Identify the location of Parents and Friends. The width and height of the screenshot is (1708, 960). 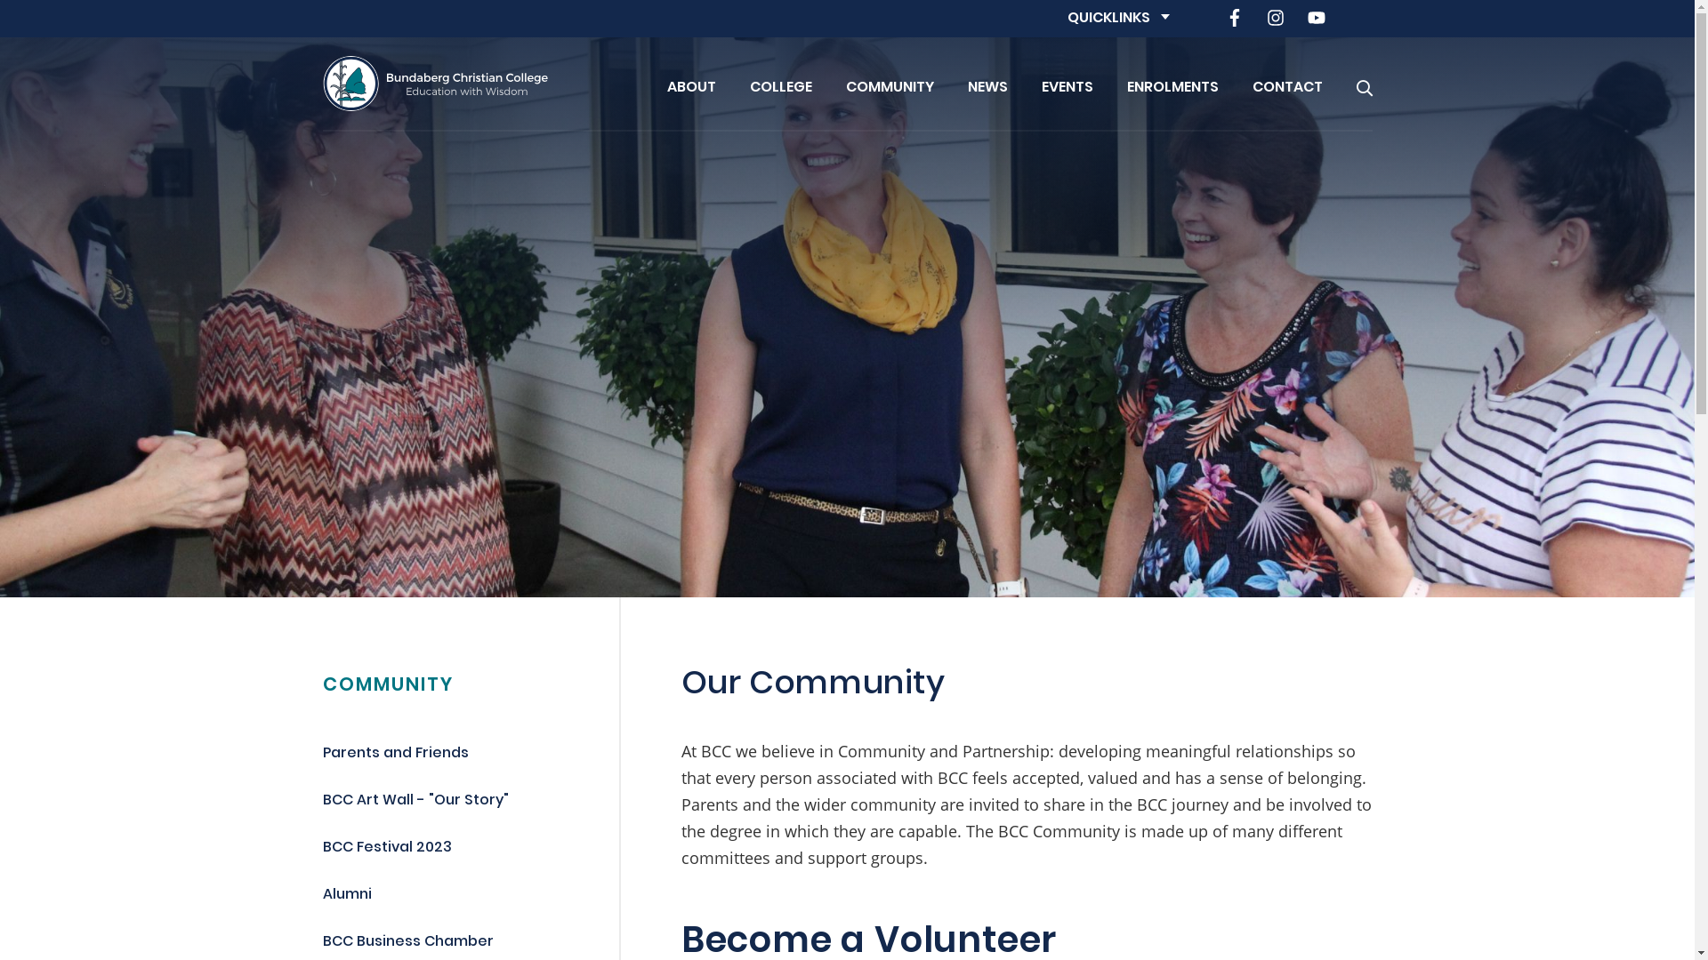
(395, 754).